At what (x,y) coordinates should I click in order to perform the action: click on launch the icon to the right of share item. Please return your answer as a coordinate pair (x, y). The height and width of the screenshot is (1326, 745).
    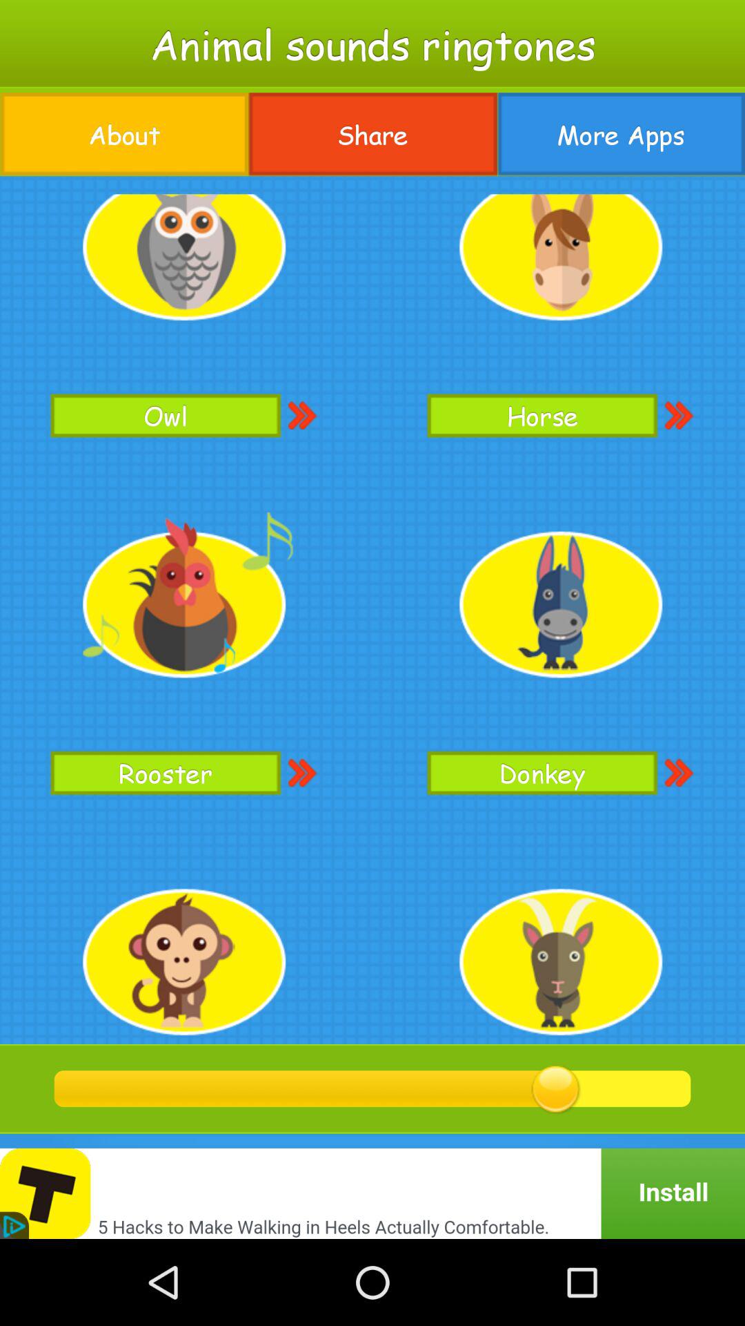
    Looking at the image, I should click on (621, 134).